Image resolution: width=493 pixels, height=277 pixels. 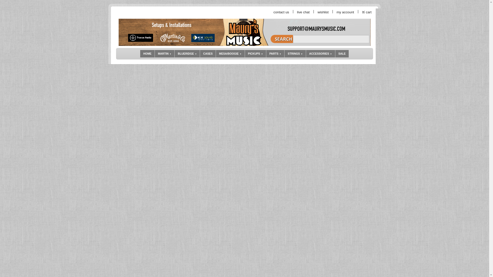 I want to click on live chat, so click(x=304, y=12).